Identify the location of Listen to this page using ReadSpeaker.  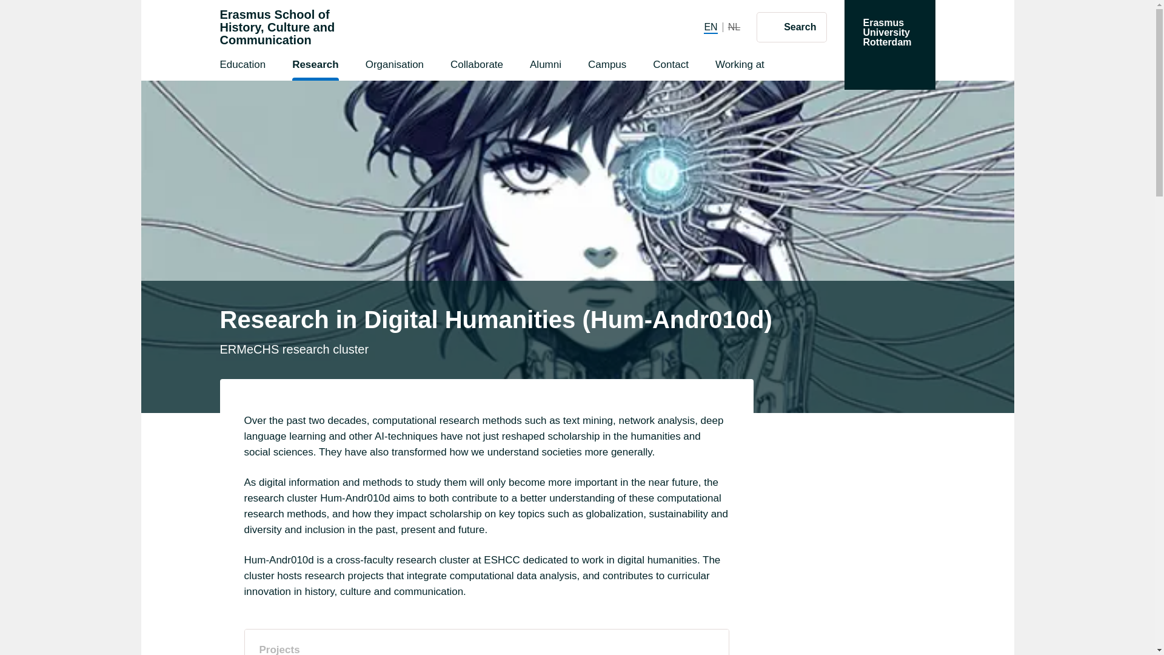
(545, 66).